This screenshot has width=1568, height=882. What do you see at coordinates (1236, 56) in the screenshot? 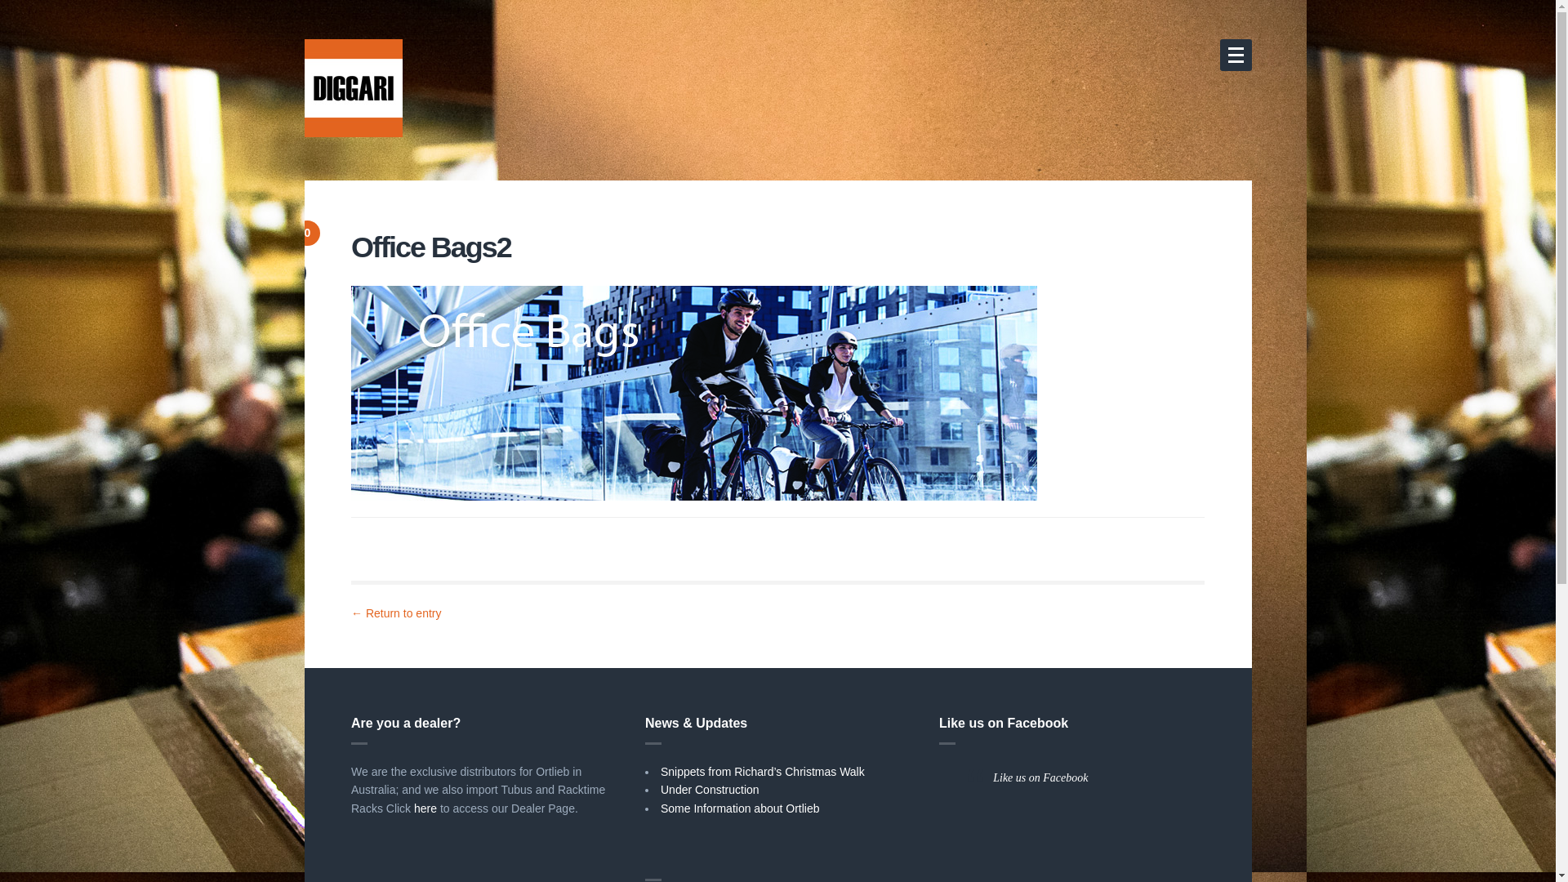
I see `Navigation` at bounding box center [1236, 56].